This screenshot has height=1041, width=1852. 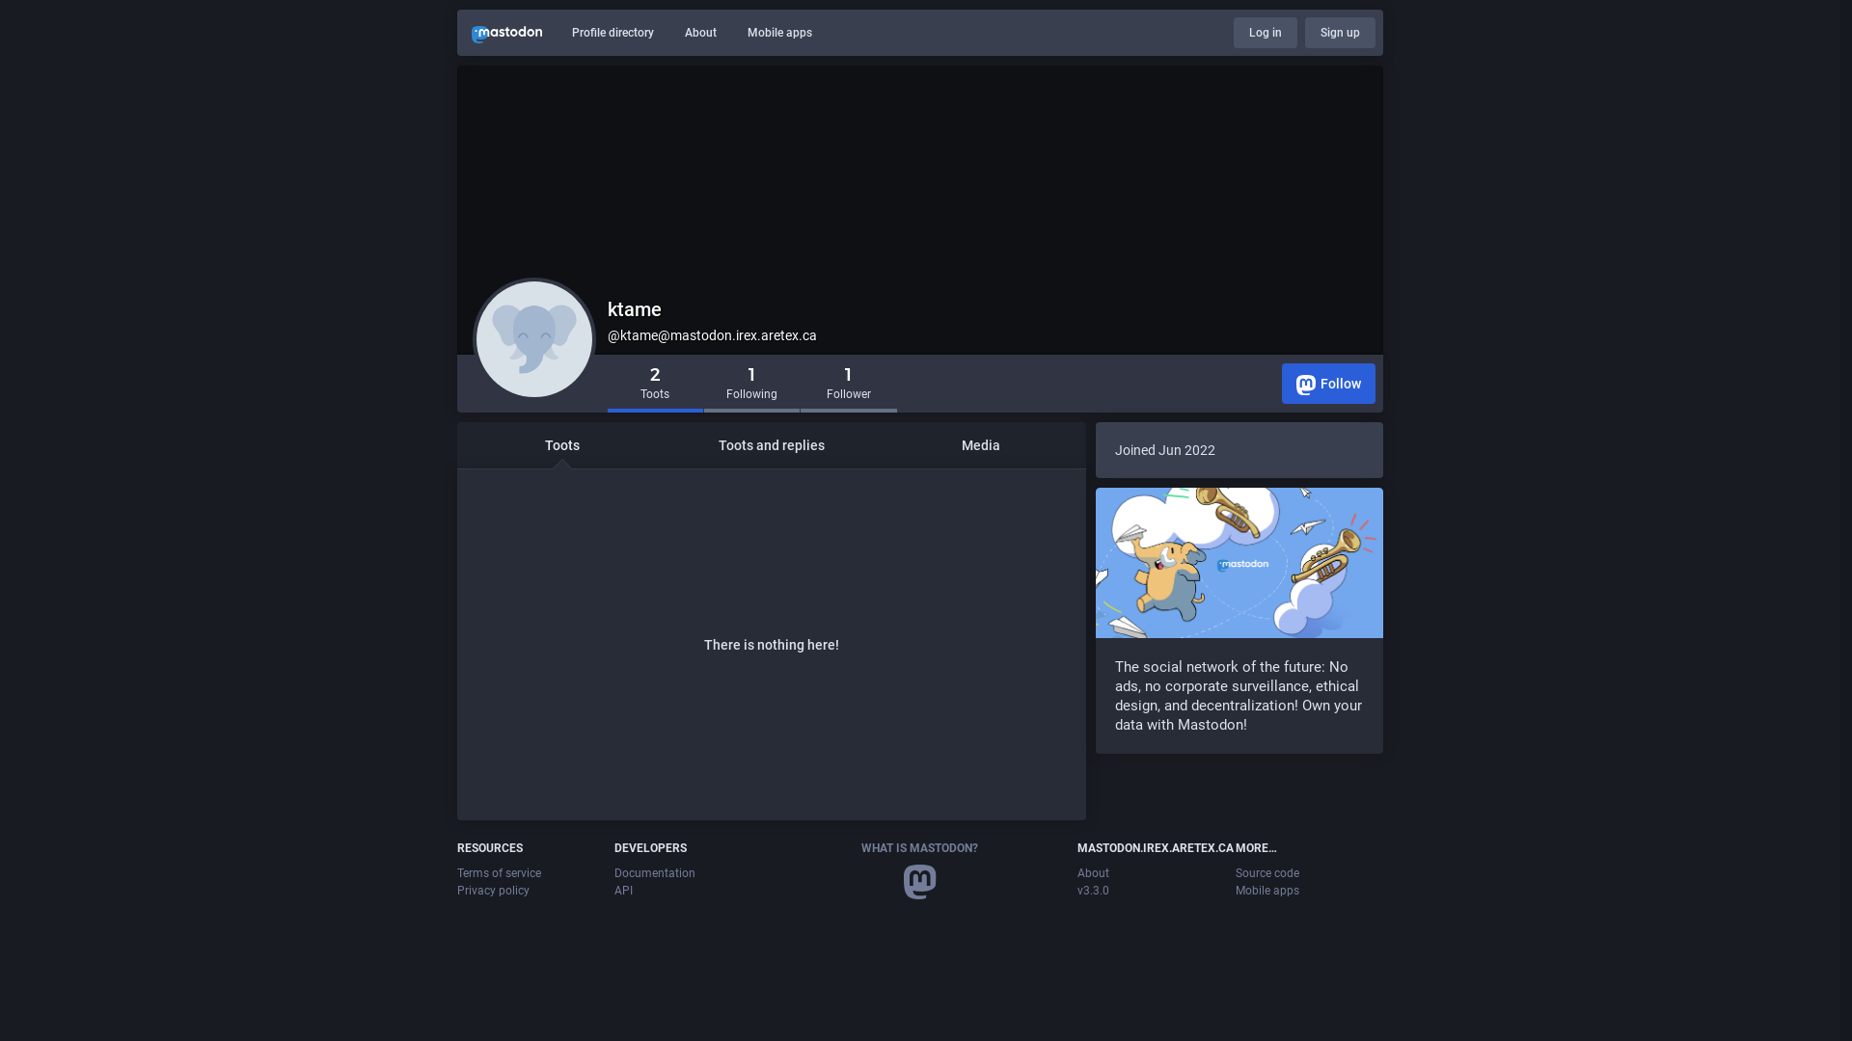 I want to click on Media, so click(x=982, y=445).